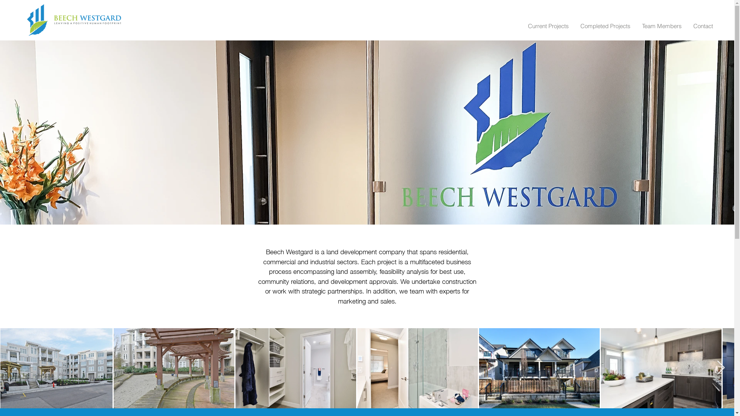  What do you see at coordinates (605, 26) in the screenshot?
I see `Completed Projects` at bounding box center [605, 26].